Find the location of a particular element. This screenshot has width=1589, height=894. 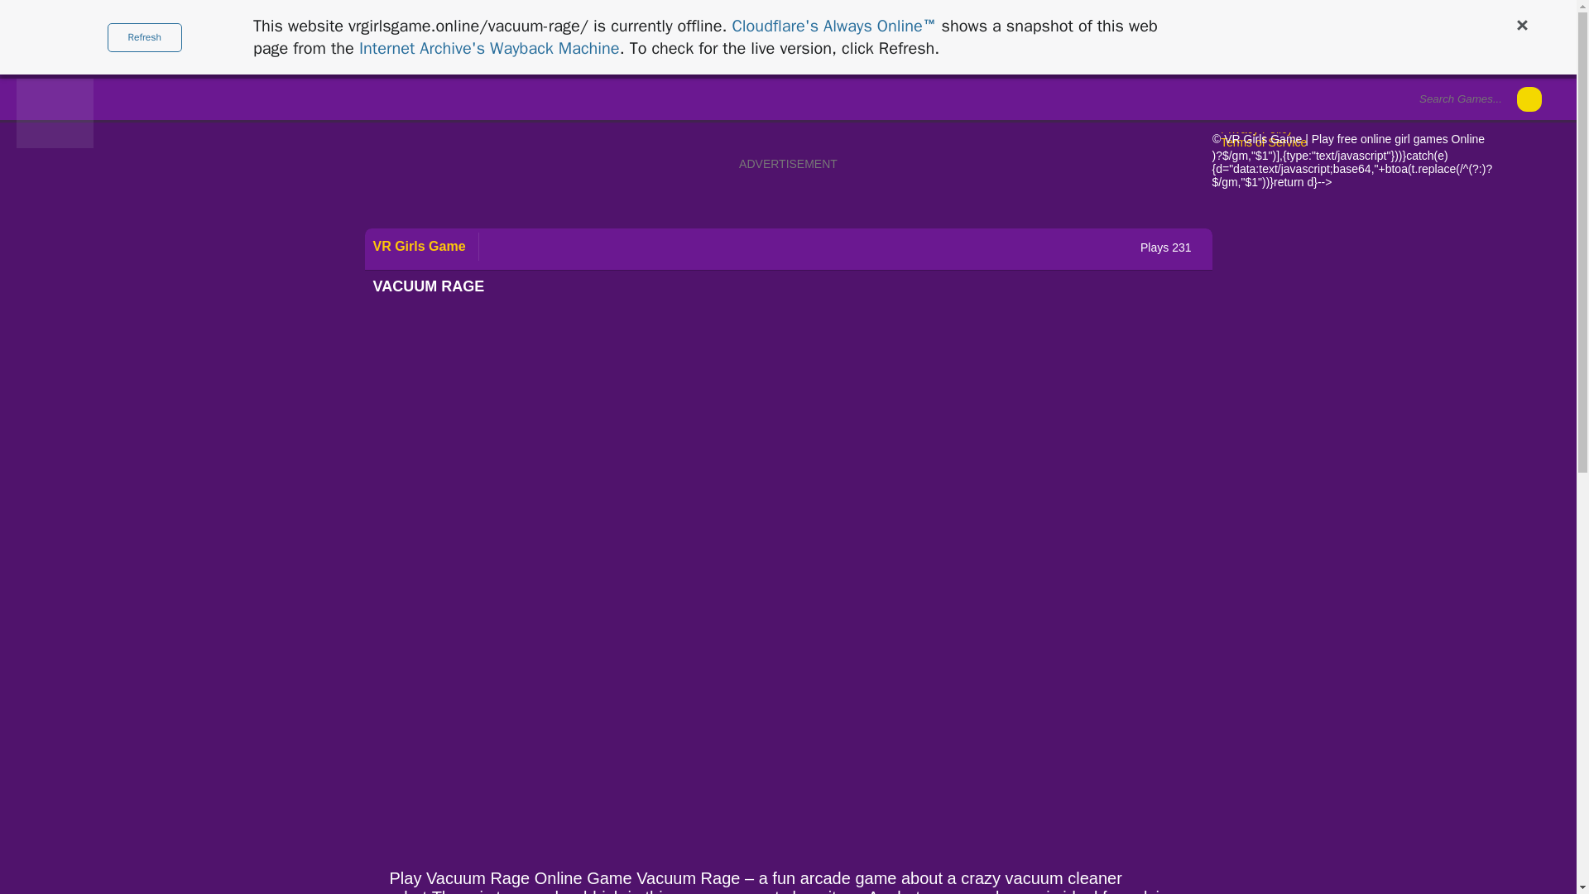

Privacy Policy is located at coordinates (1255, 129).